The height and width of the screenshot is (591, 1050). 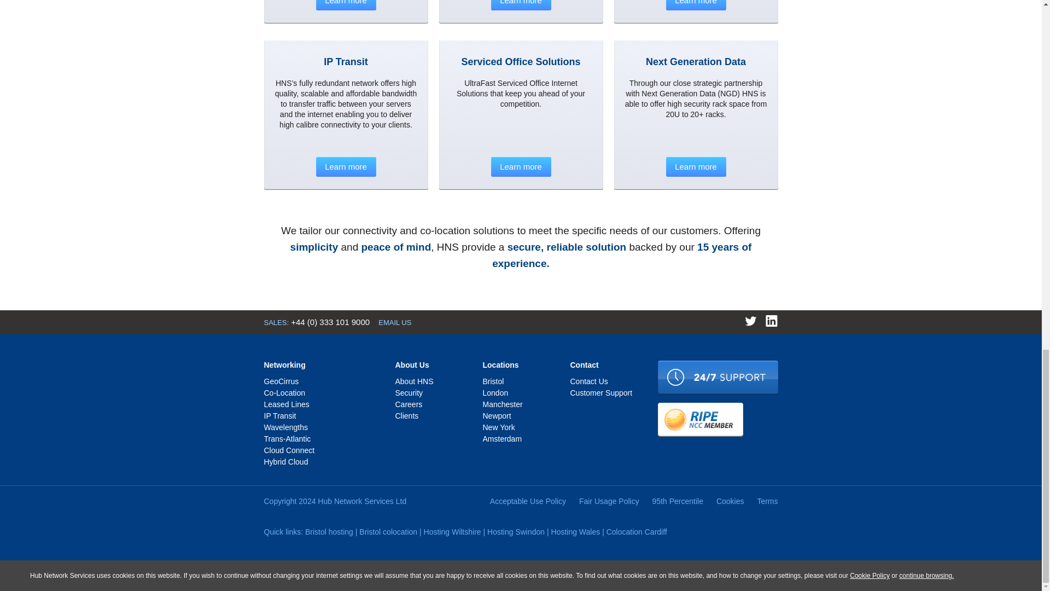 What do you see at coordinates (516, 532) in the screenshot?
I see `Hosting Swindon` at bounding box center [516, 532].